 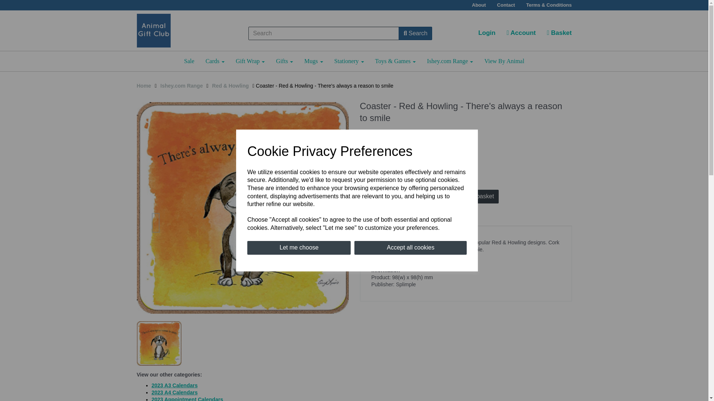 I want to click on Account, so click(x=521, y=33).